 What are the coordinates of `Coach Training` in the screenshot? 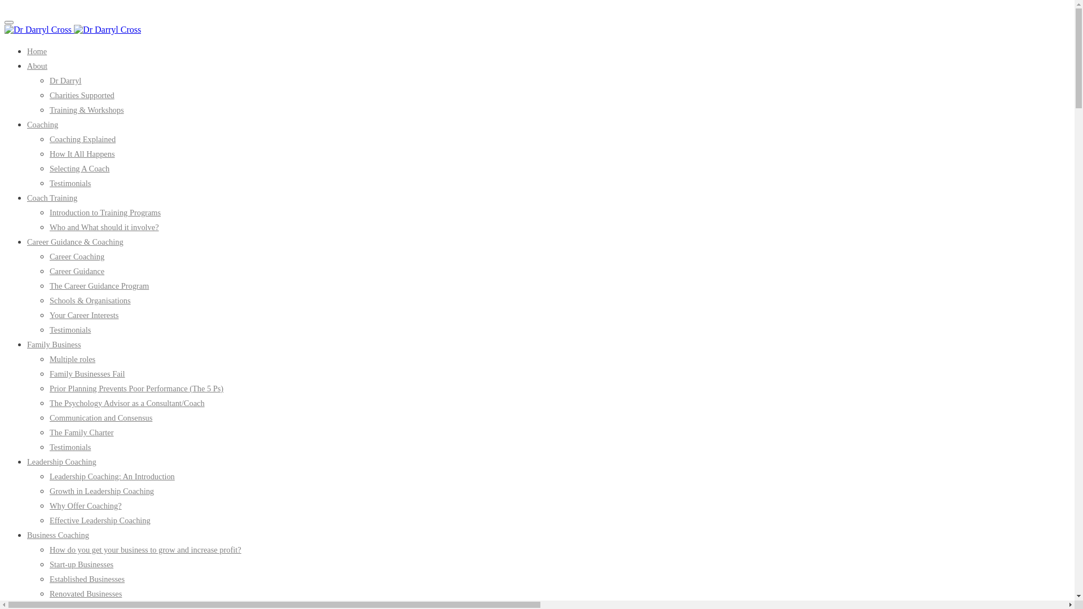 It's located at (52, 198).